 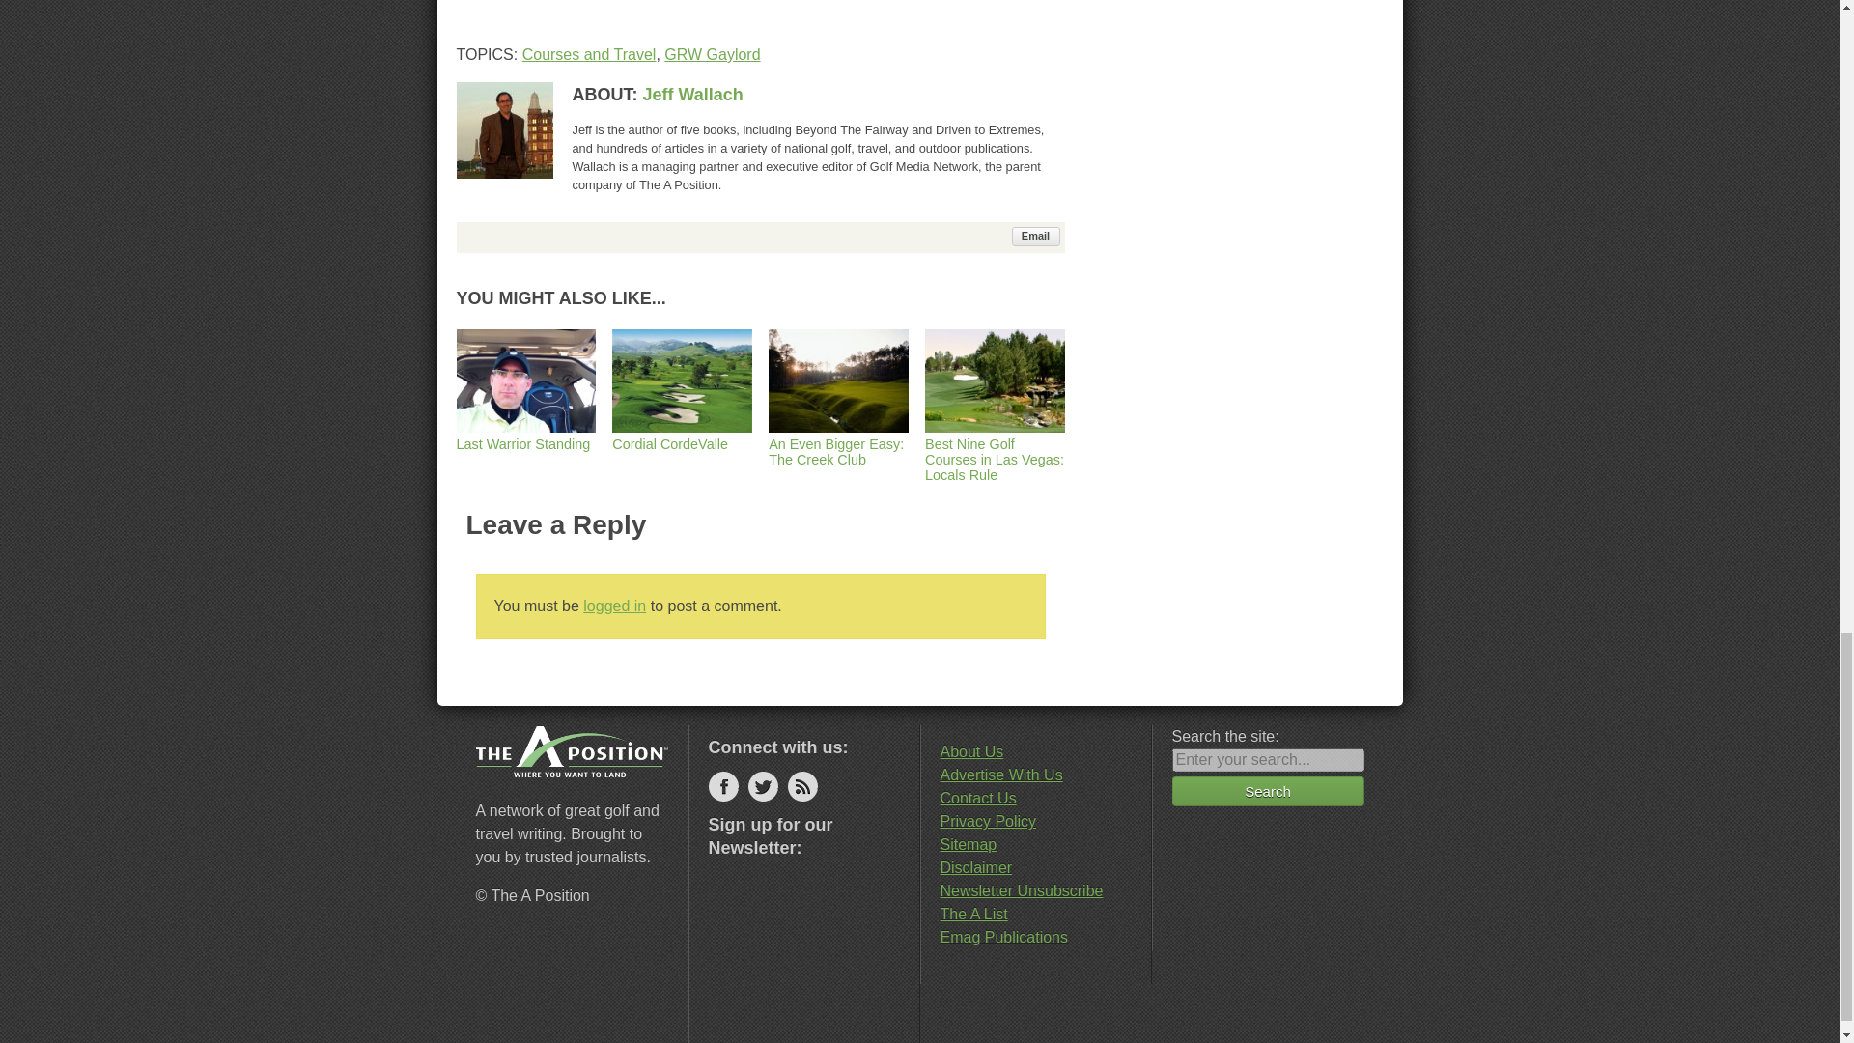 I want to click on GRW Gaylord, so click(x=712, y=54).